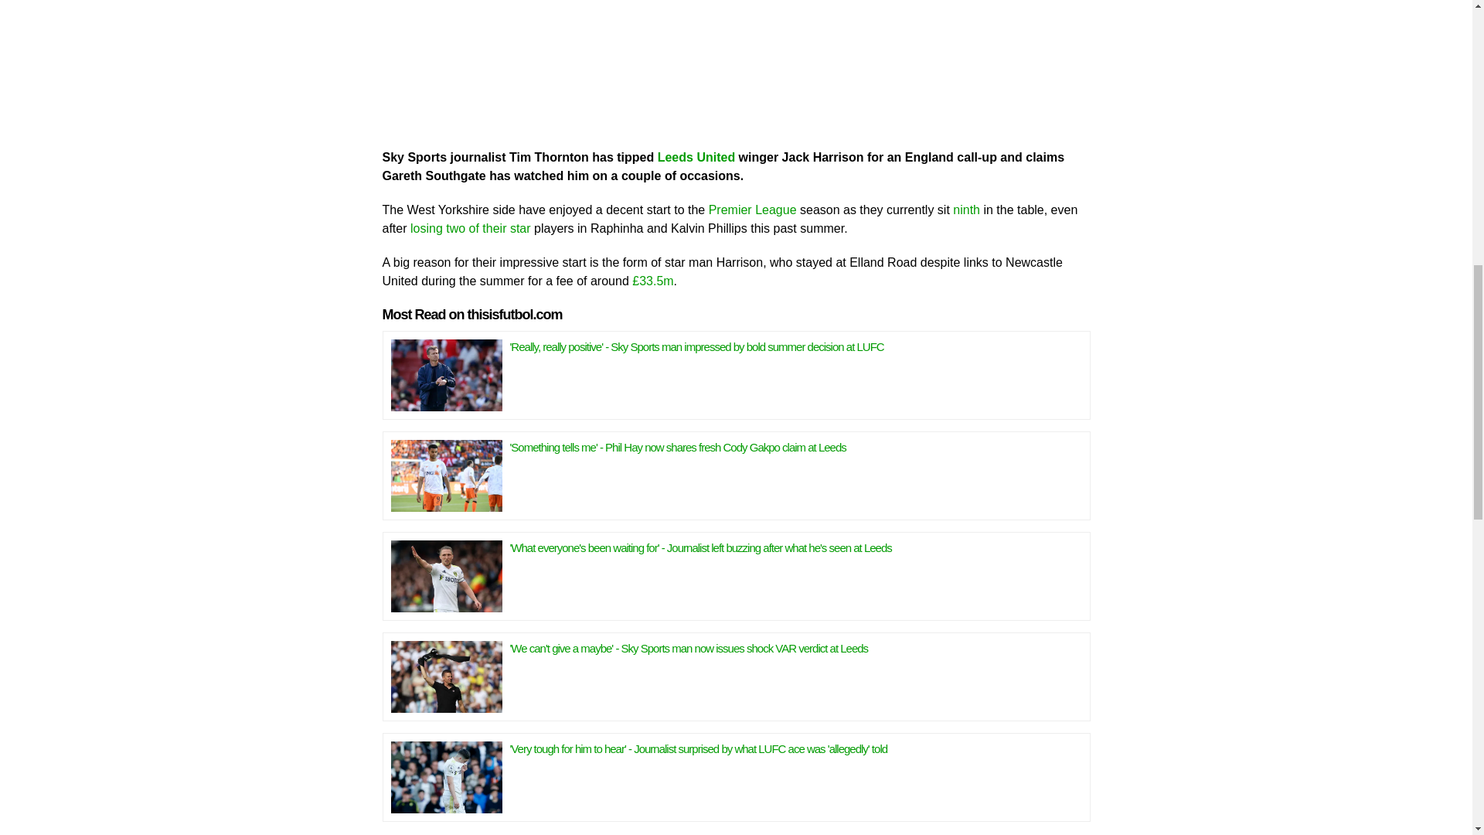 This screenshot has height=835, width=1484. I want to click on ninth, so click(966, 209).